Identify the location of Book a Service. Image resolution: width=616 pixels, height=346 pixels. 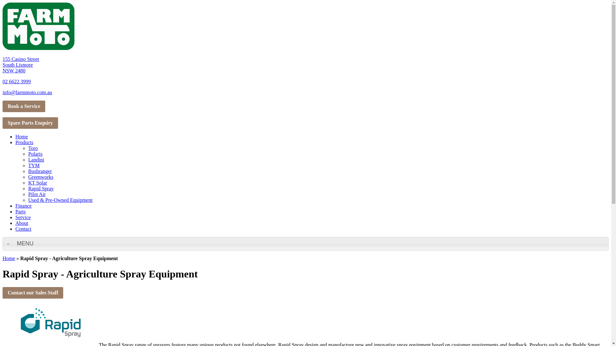
(24, 106).